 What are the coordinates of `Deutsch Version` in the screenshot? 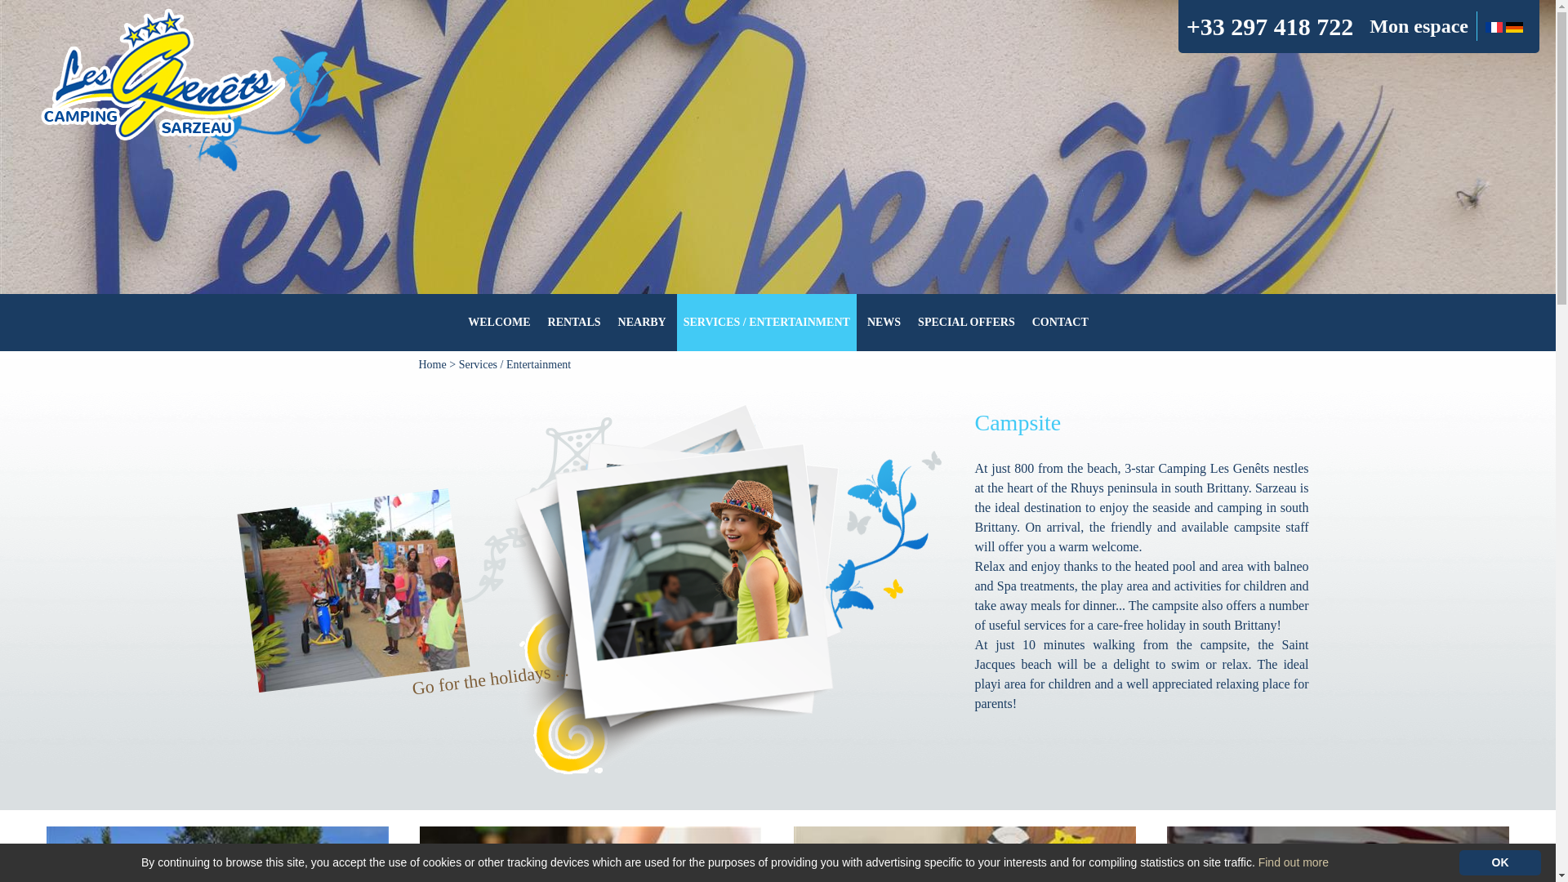 It's located at (1514, 24).